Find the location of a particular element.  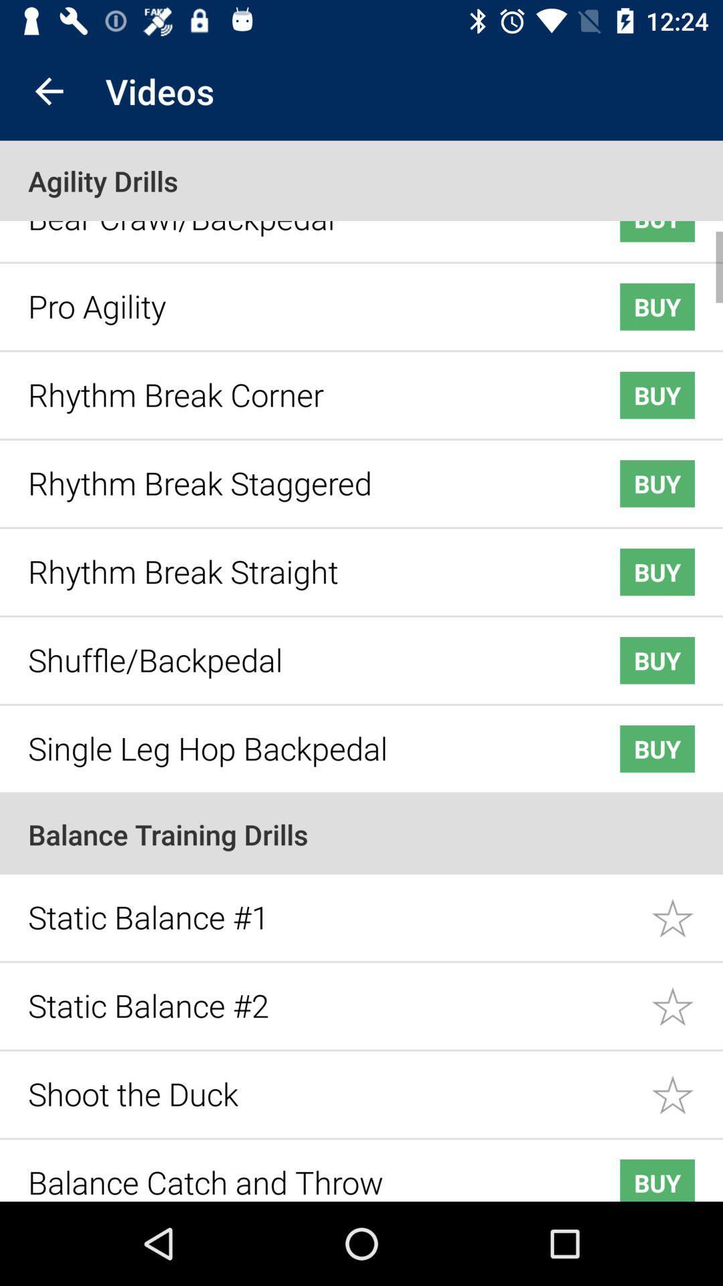

open the icon next to the buy icon is located at coordinates (303, 738).